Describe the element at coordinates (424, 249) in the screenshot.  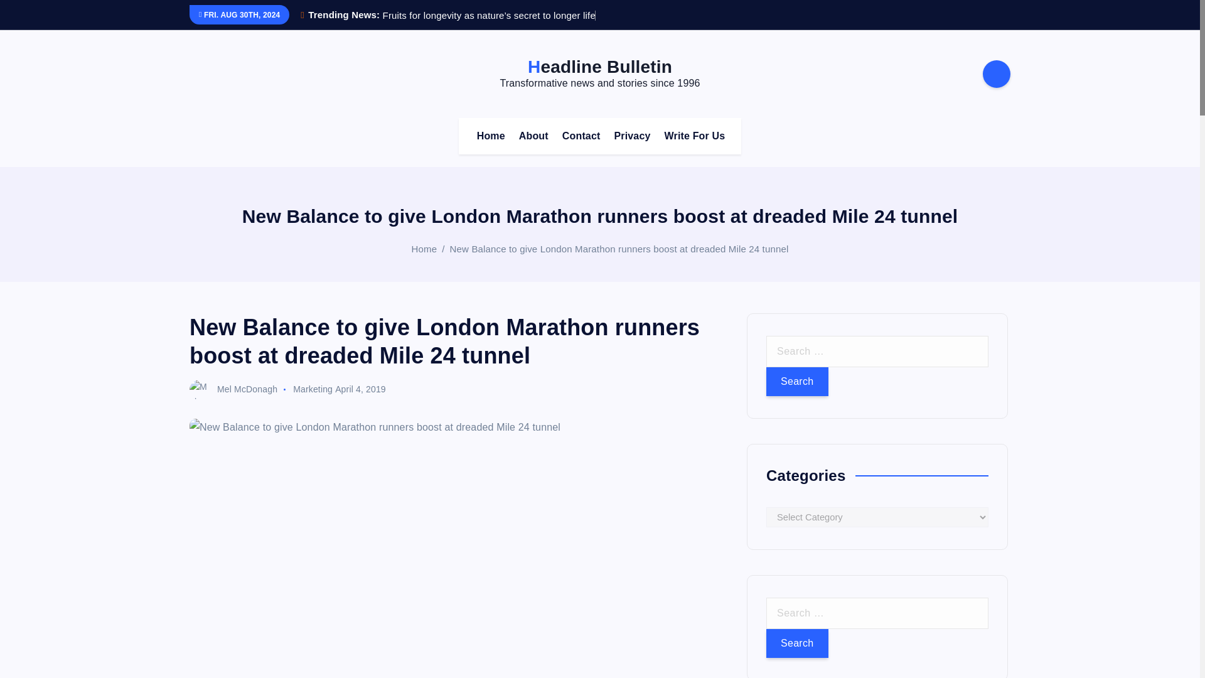
I see `Home` at that location.